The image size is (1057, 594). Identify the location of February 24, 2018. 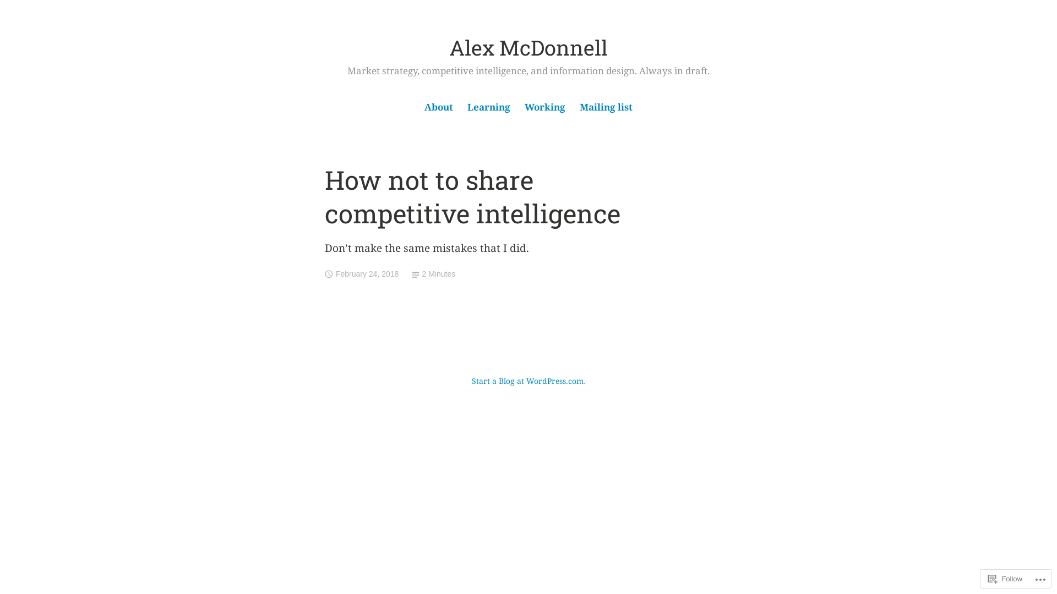
(367, 274).